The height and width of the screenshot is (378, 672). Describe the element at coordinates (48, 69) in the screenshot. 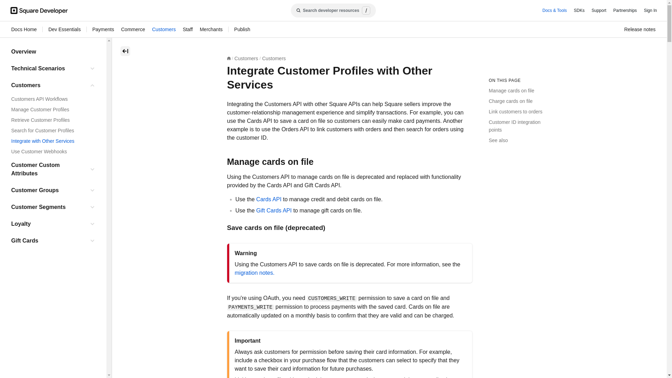

I see `Technical Scenarios` at that location.